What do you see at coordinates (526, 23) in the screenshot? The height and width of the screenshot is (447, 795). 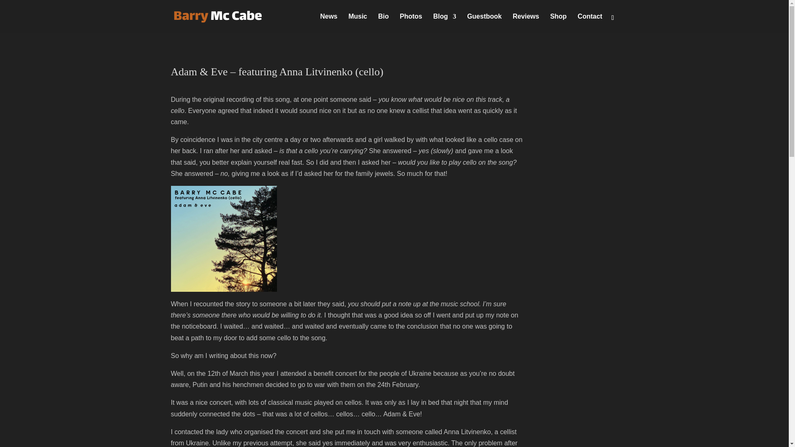 I see `Reviews` at bounding box center [526, 23].